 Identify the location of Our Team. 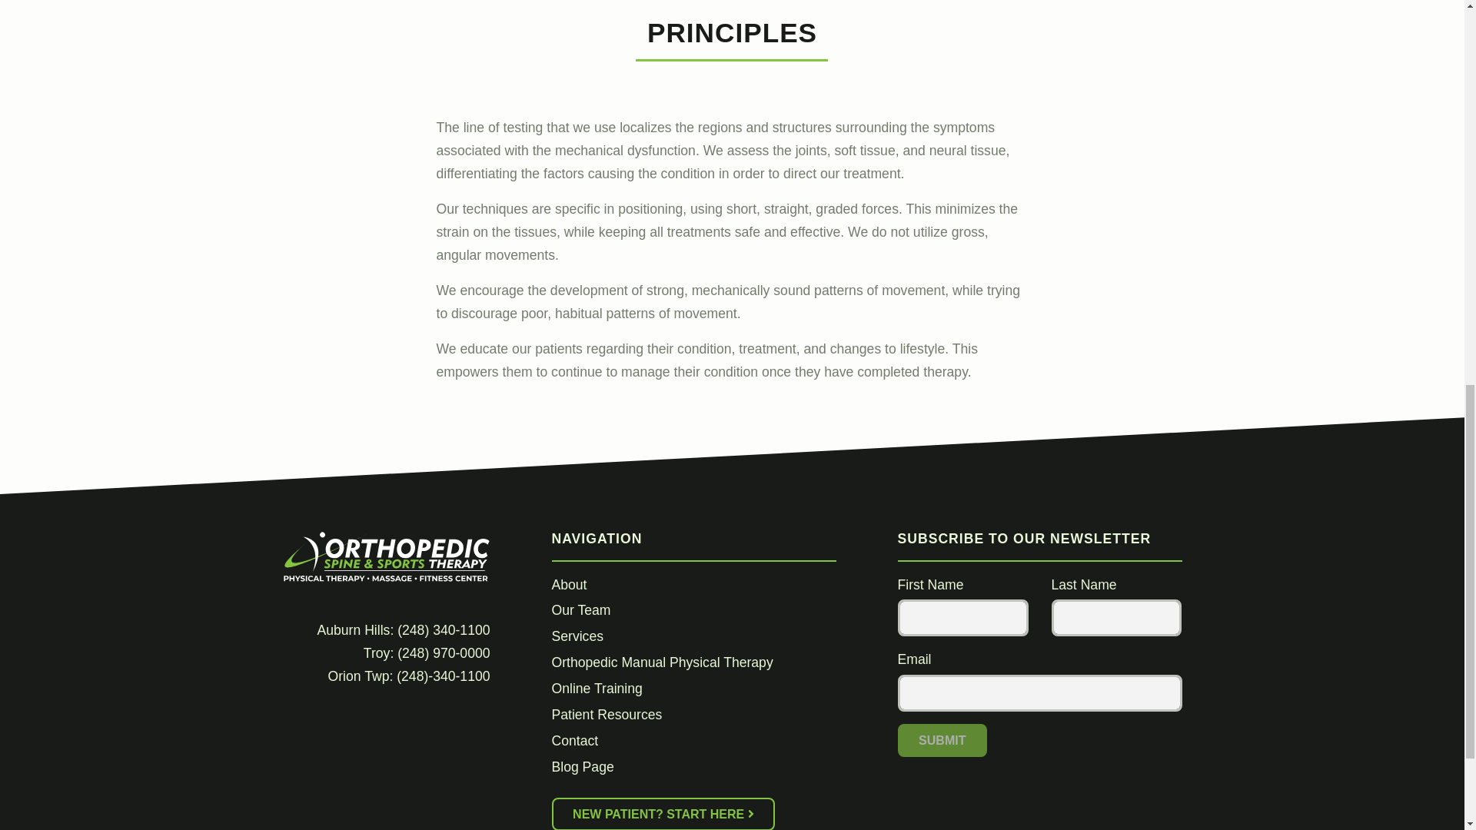
(581, 610).